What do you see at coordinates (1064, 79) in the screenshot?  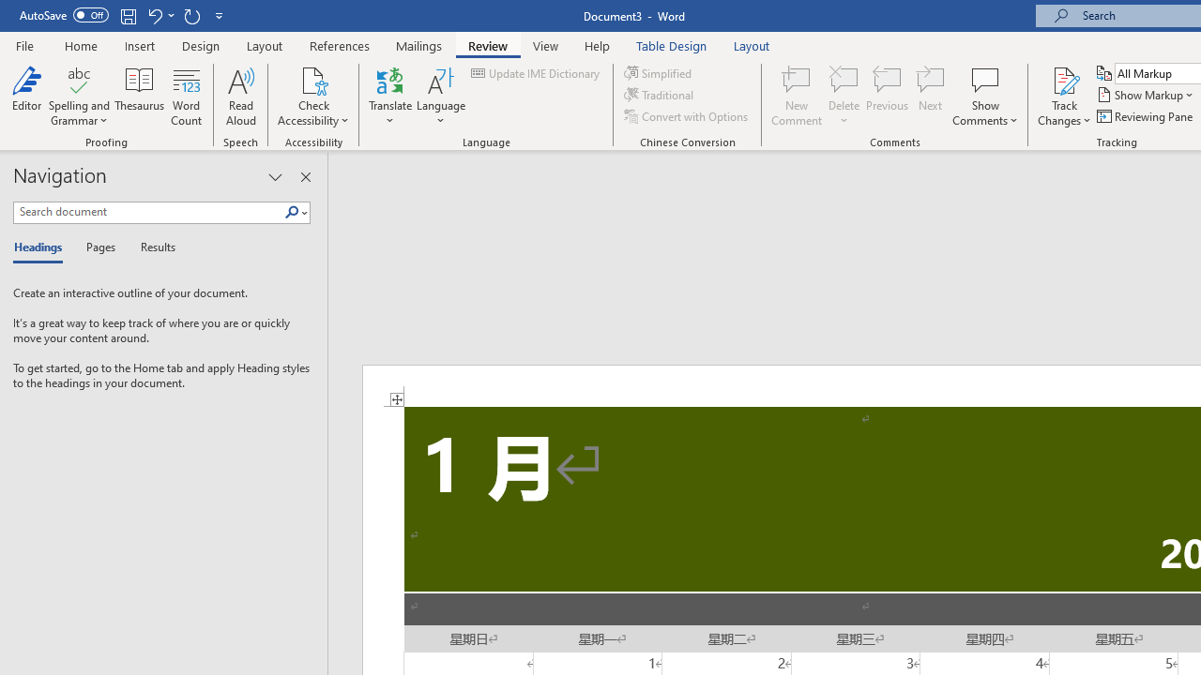 I see `Track Changes` at bounding box center [1064, 79].